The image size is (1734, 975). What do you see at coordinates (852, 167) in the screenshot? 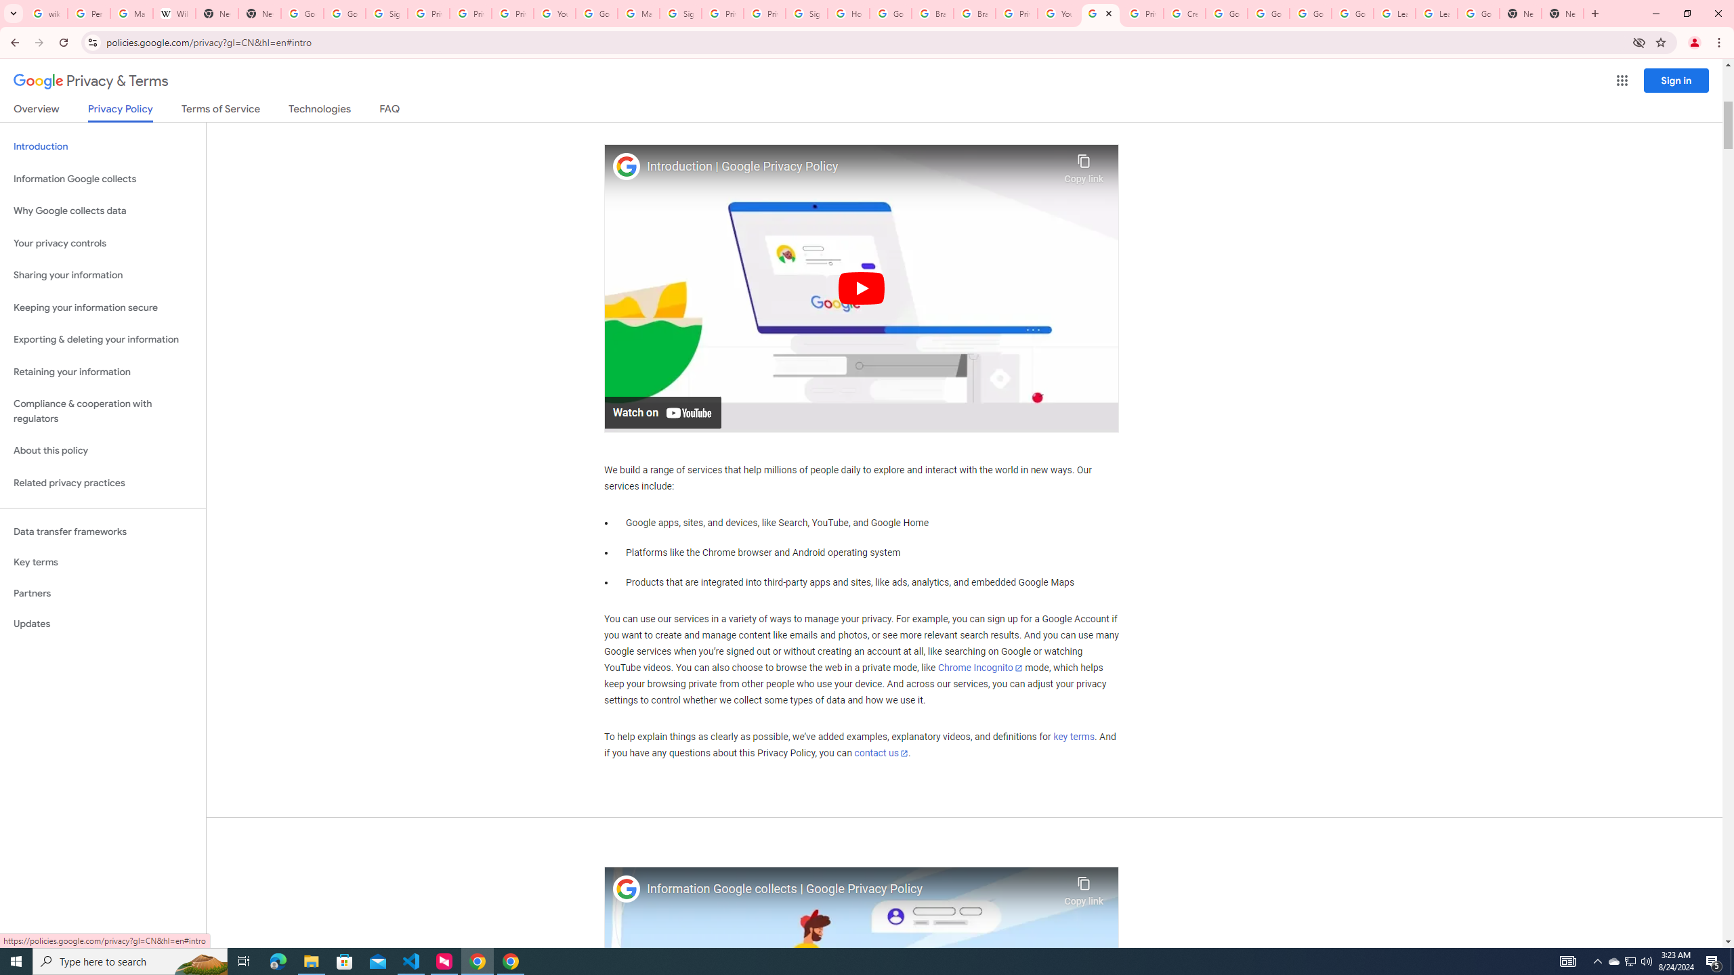
I see `Introduction | Google Privacy Policy` at bounding box center [852, 167].